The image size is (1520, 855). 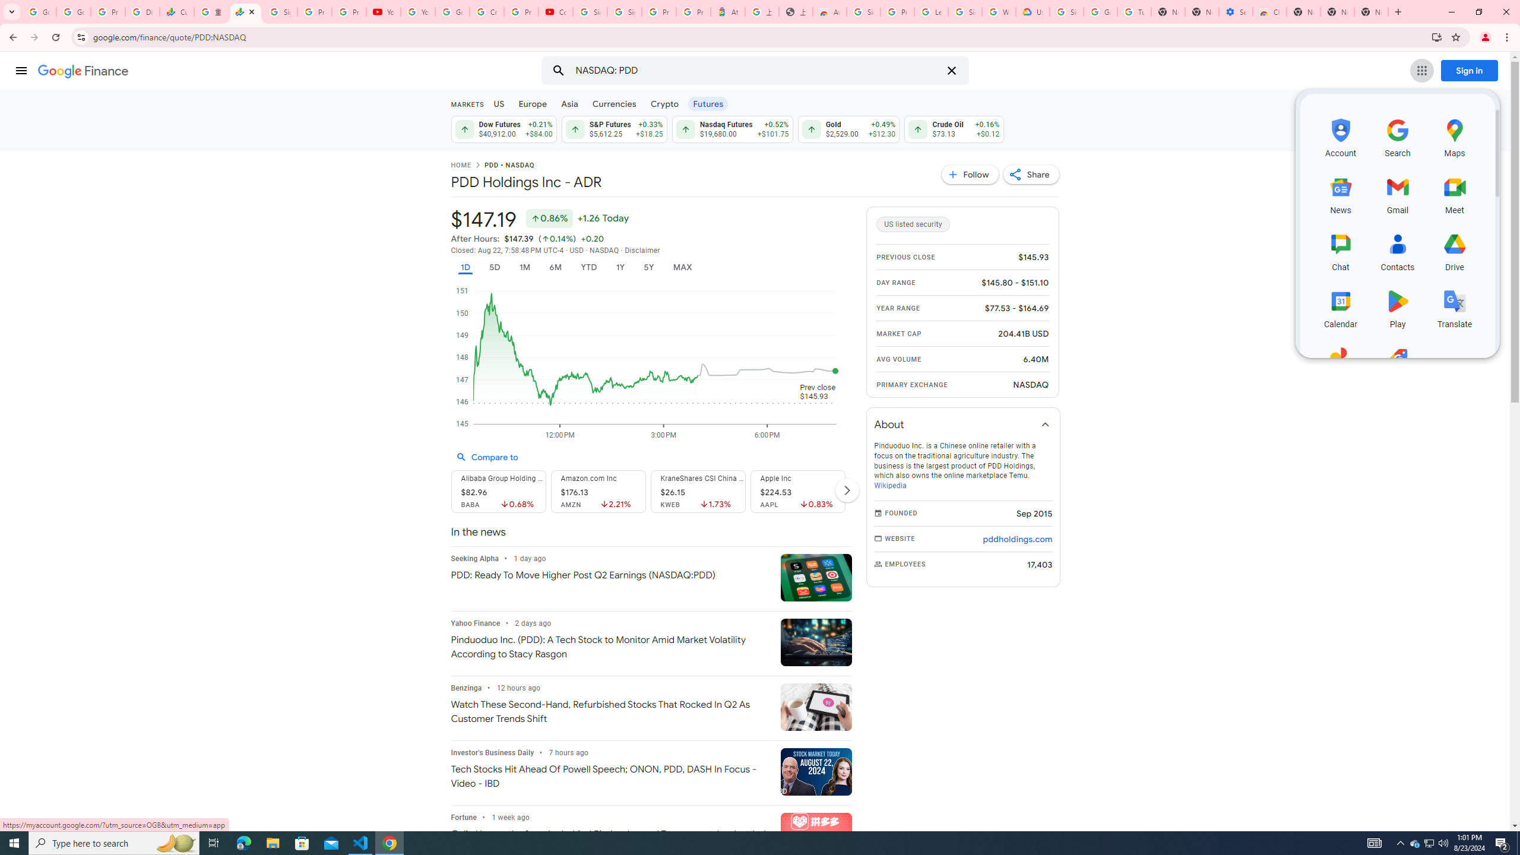 I want to click on Google Workspace Admin Community, so click(x=39, y=12).